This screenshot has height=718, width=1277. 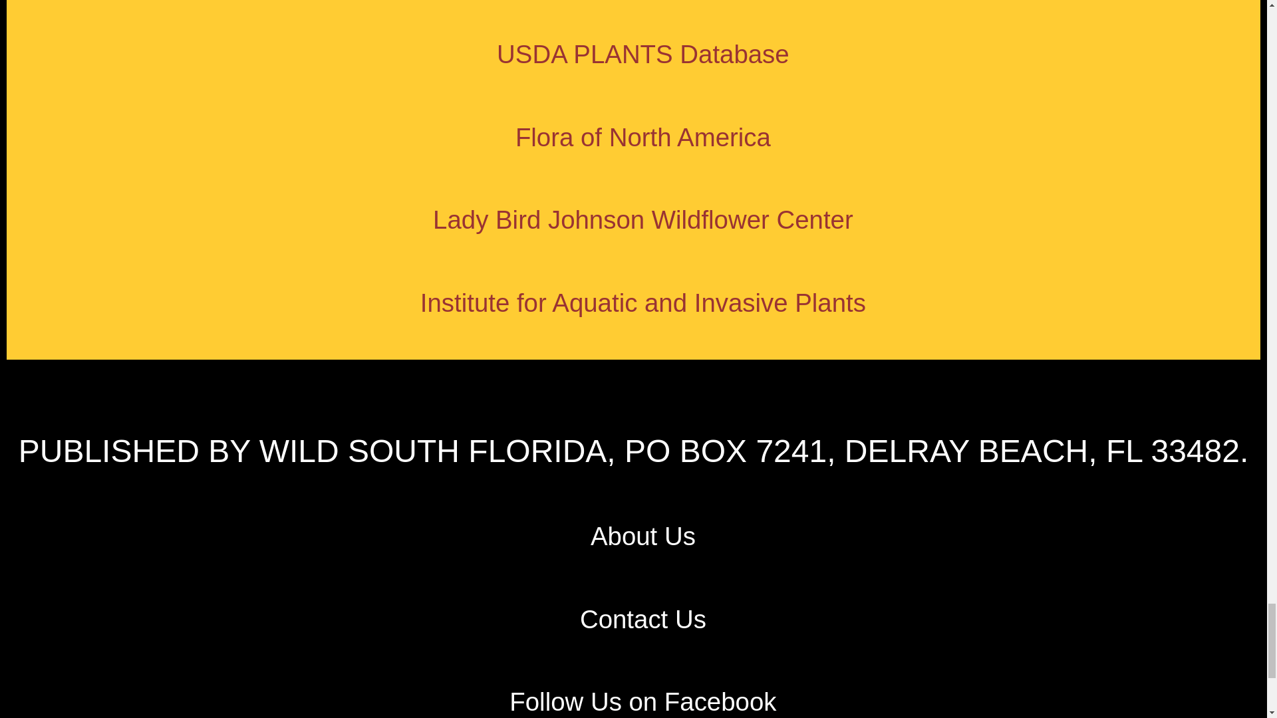 I want to click on Flora of North America, so click(x=643, y=136).